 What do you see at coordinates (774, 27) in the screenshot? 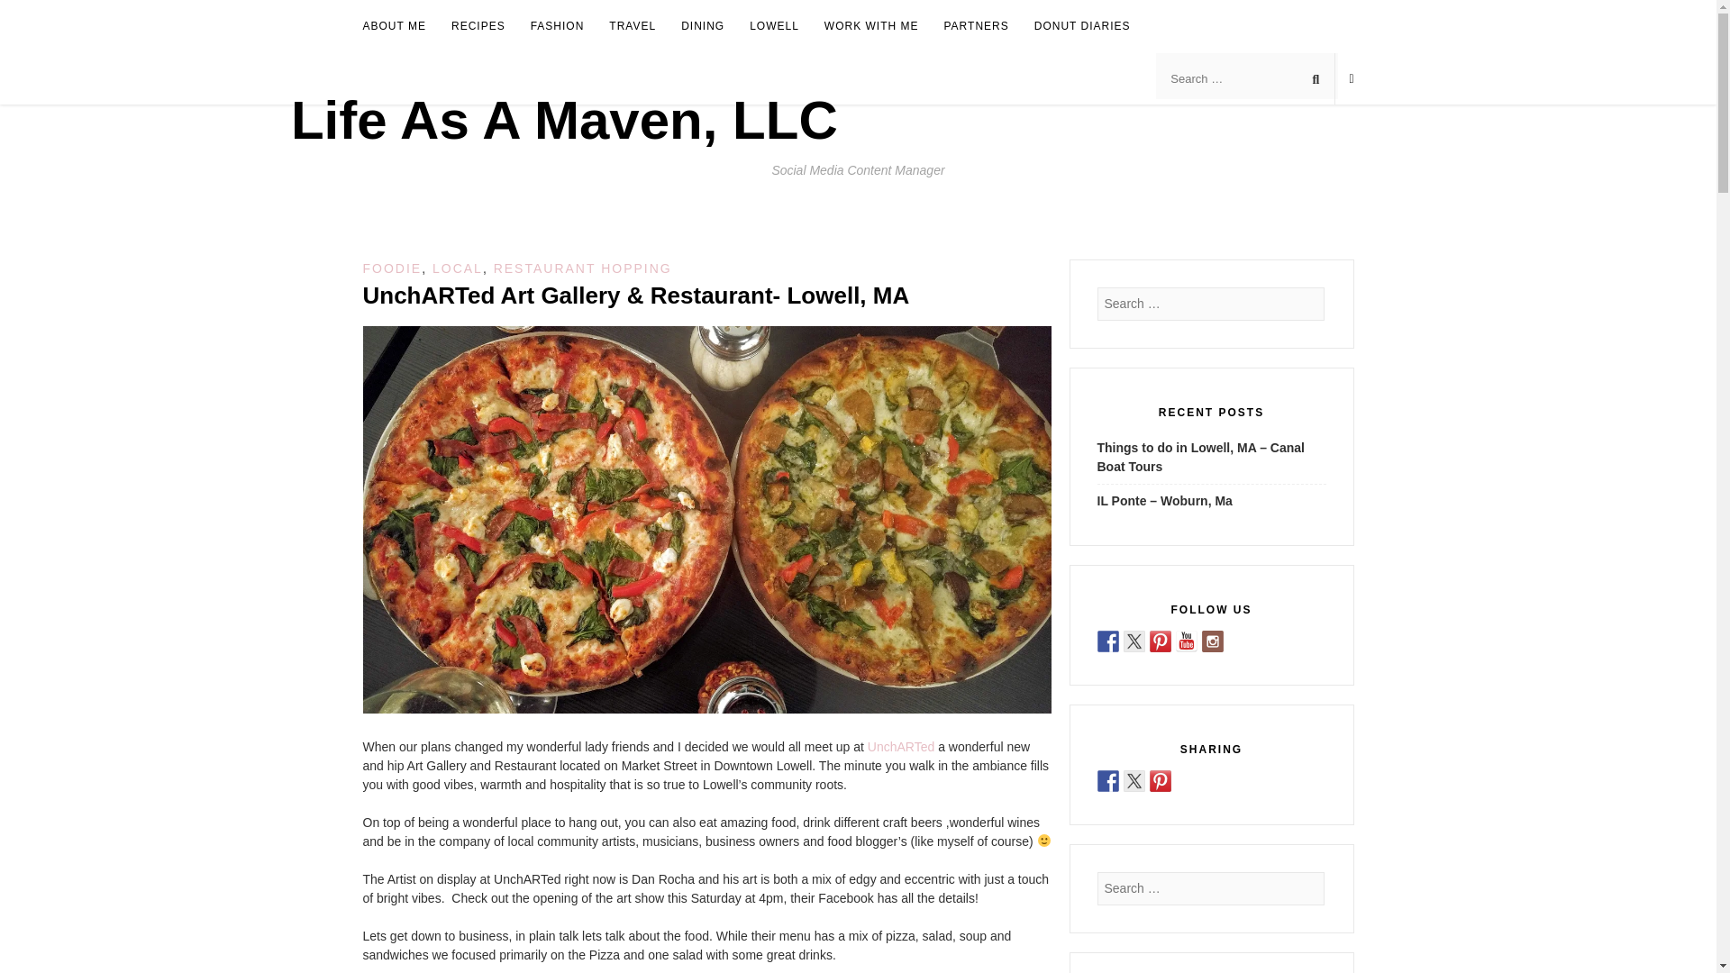
I see `LOWELL` at bounding box center [774, 27].